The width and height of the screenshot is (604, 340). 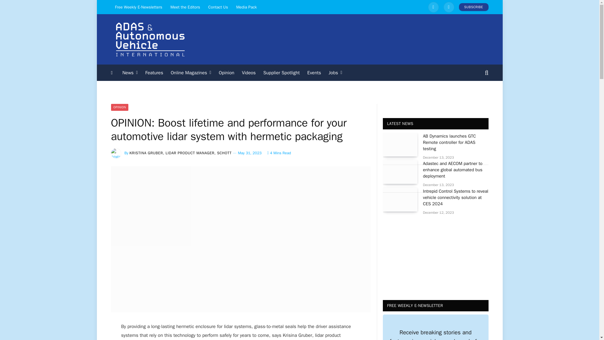 I want to click on Posts by Kristina Gruber, lidar product manager, Schott, so click(x=181, y=153).